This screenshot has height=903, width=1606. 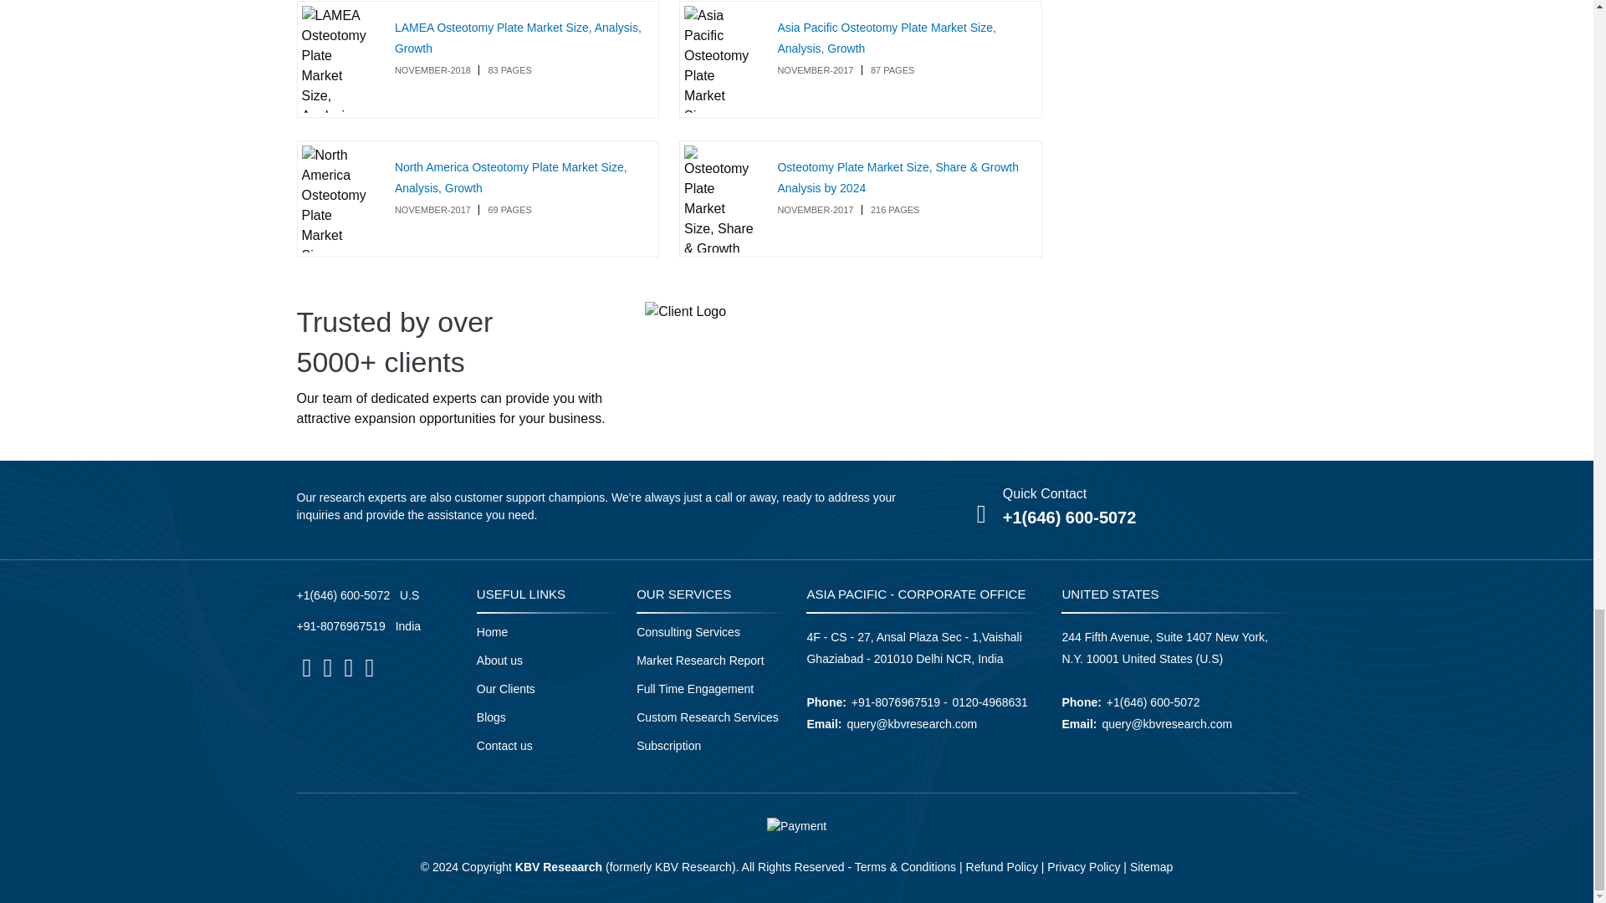 I want to click on Our Clients, so click(x=505, y=688).